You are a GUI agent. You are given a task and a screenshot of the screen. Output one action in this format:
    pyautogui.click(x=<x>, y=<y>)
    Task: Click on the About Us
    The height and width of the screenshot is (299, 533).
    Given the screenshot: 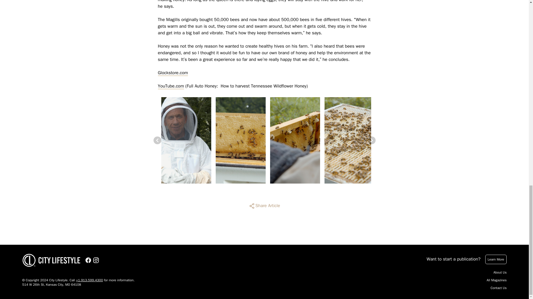 What is the action you would take?
    pyautogui.click(x=500, y=272)
    